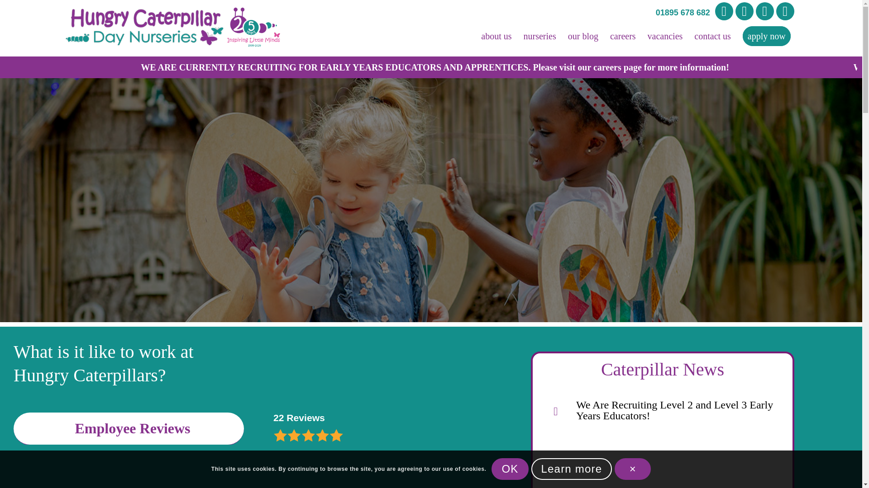 The image size is (869, 488). I want to click on We Are Recruiting Level 2 and Level 3 Early Years Educators!, so click(674, 410).